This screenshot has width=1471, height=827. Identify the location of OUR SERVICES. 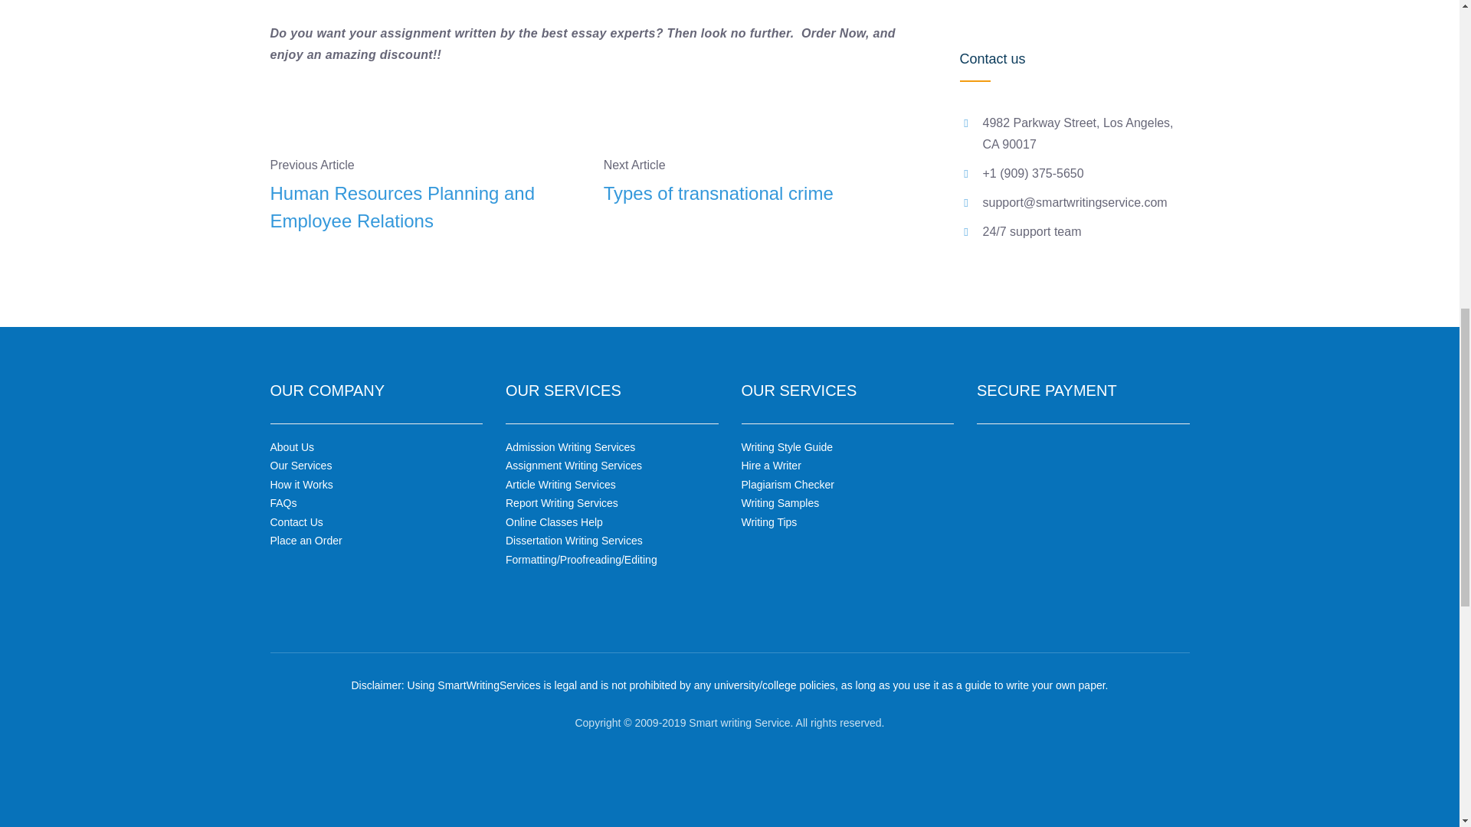
(799, 390).